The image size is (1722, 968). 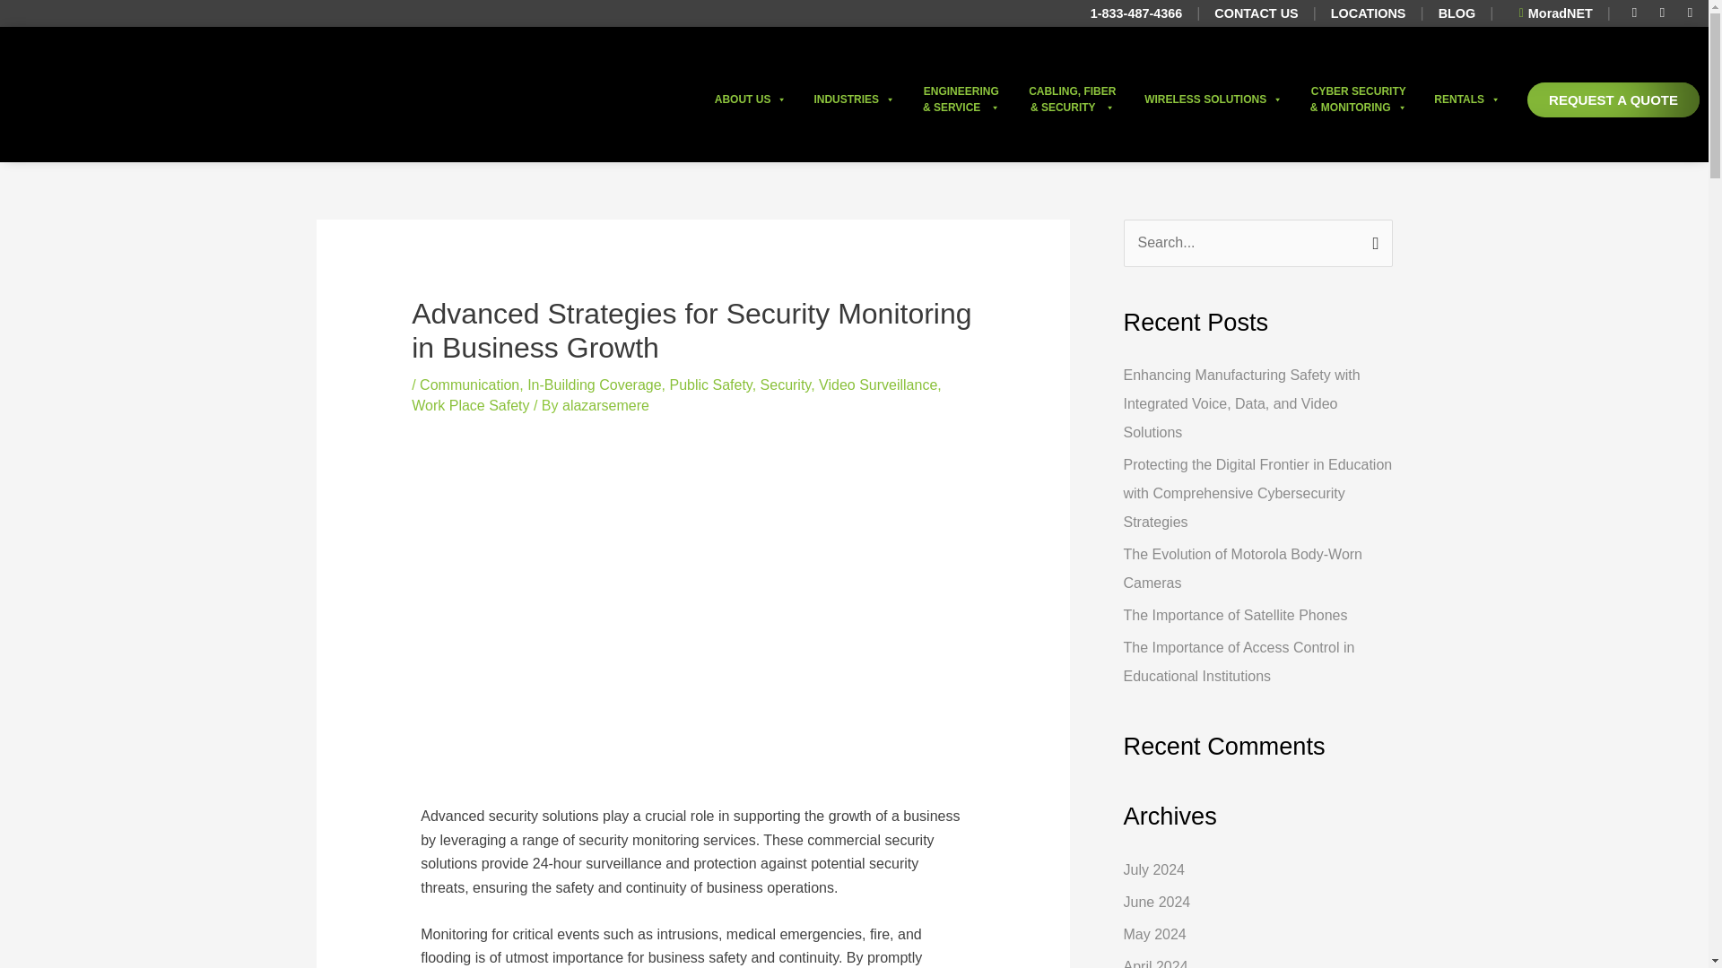 What do you see at coordinates (750, 99) in the screenshot?
I see `ABOUT US` at bounding box center [750, 99].